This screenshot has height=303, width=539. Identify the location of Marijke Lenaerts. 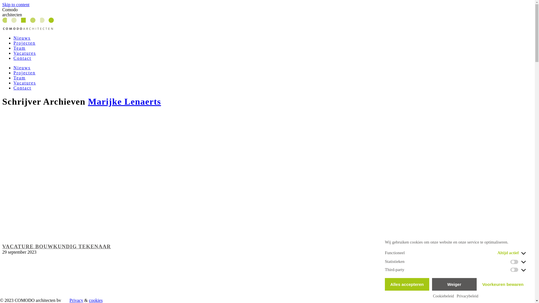
(124, 102).